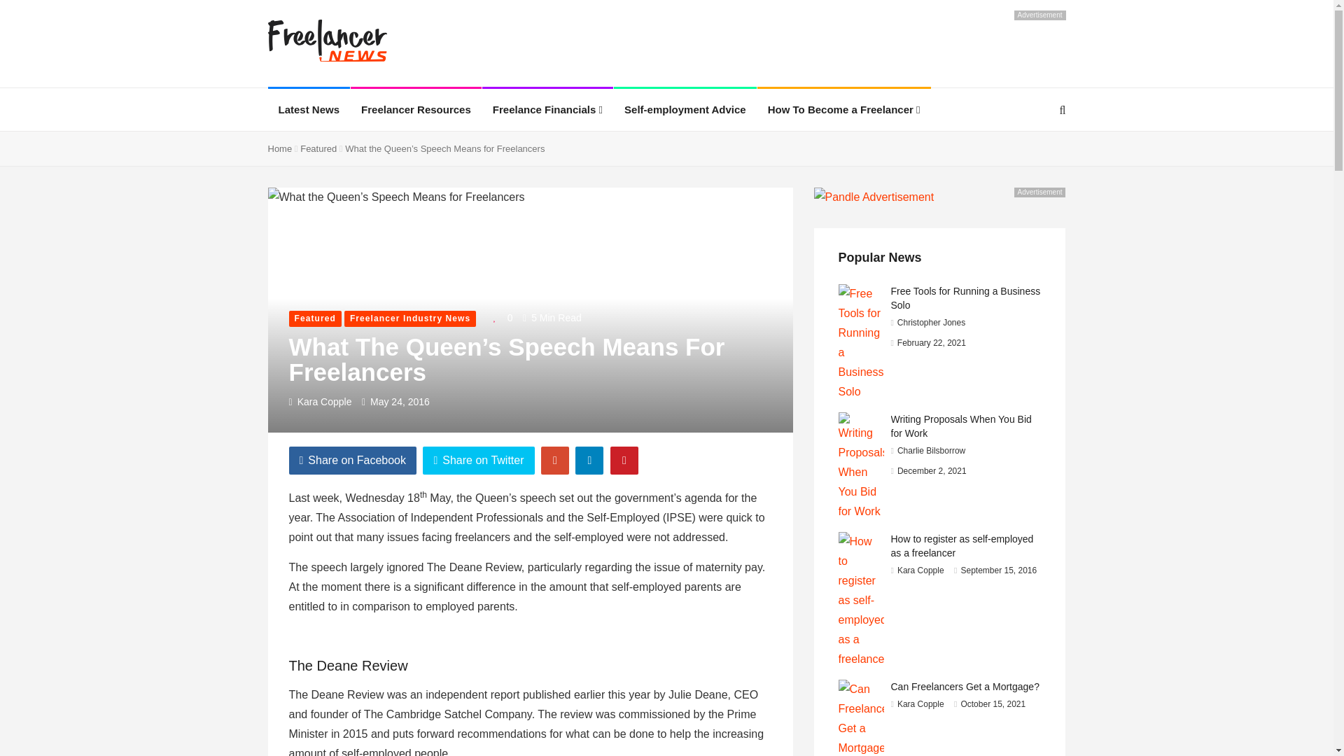 This screenshot has height=756, width=1344. Describe the element at coordinates (309, 109) in the screenshot. I see `Latest News` at that location.